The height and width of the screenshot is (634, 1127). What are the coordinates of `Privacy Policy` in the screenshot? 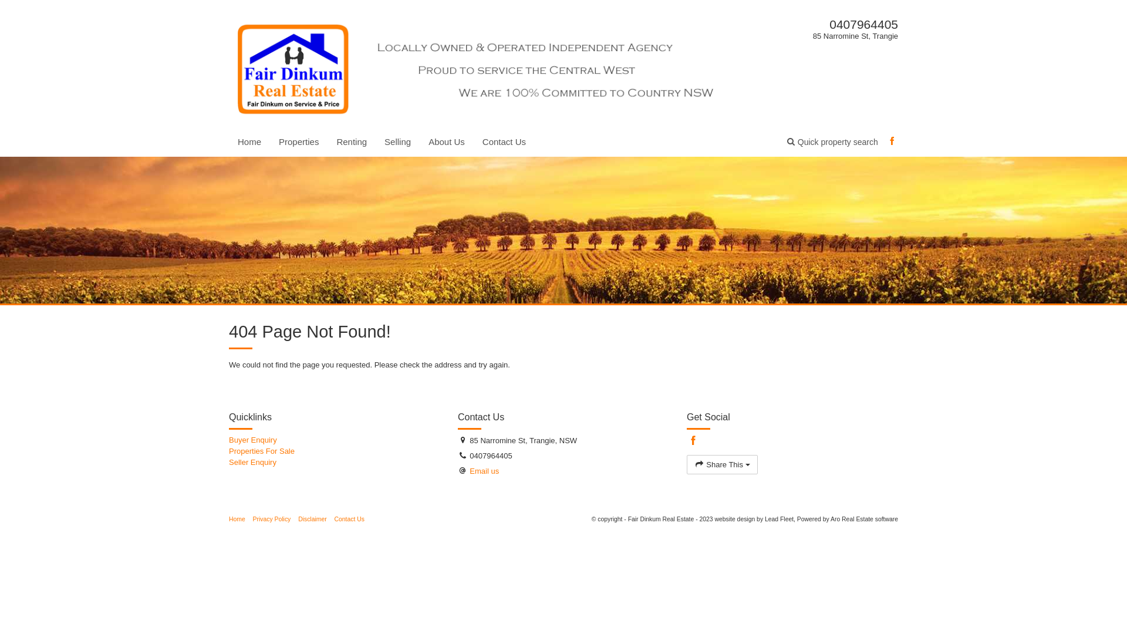 It's located at (272, 519).